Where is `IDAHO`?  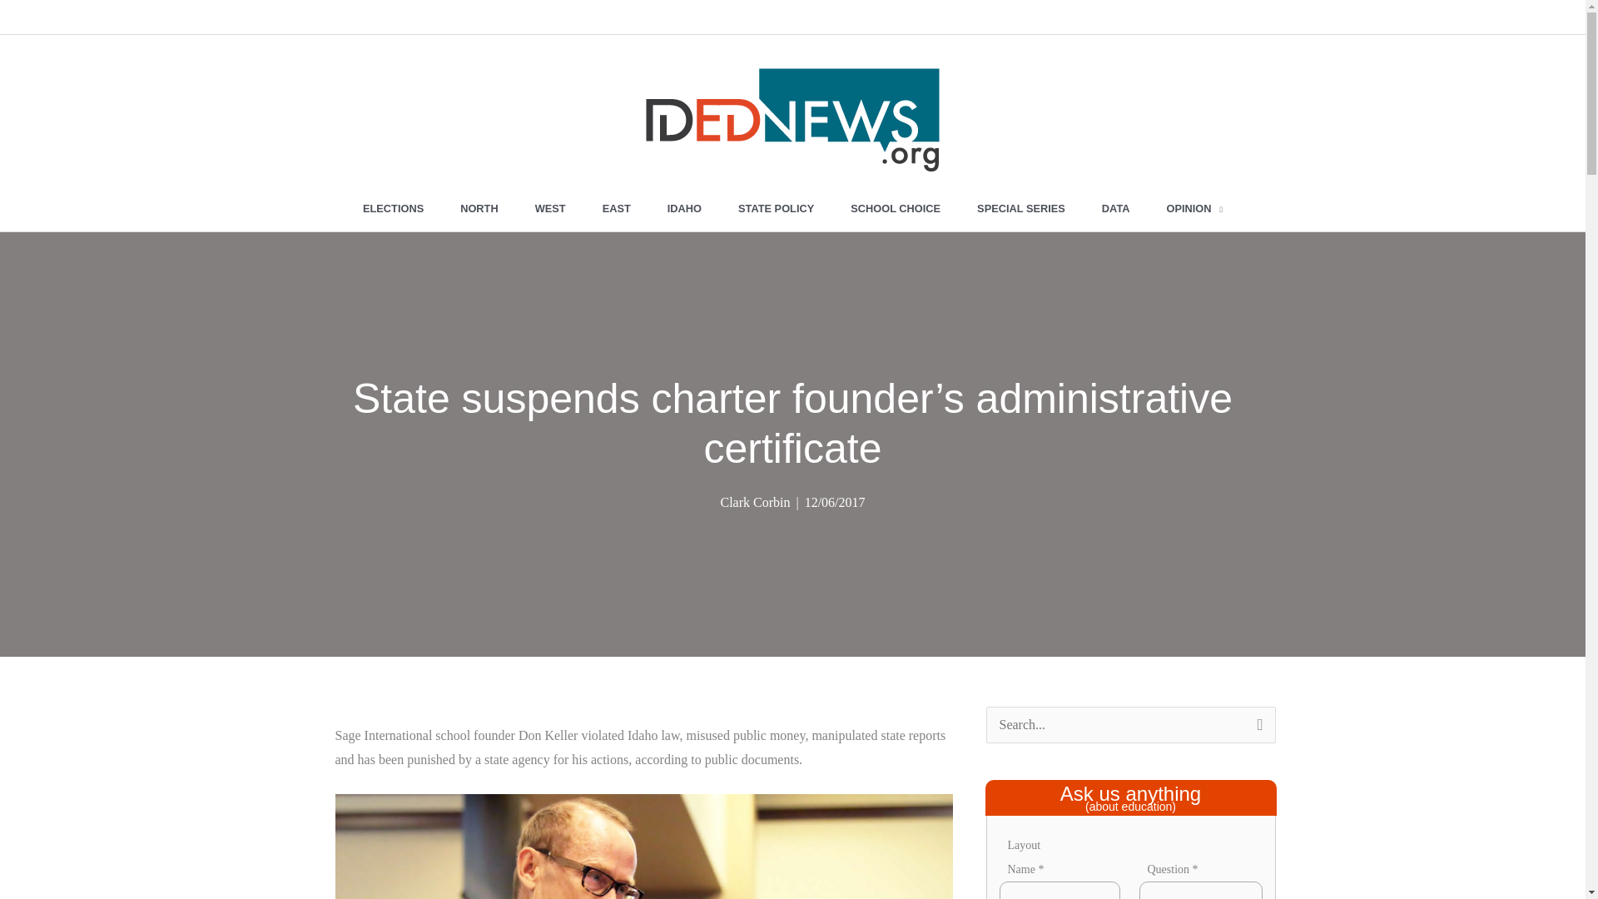
IDAHO is located at coordinates (684, 208).